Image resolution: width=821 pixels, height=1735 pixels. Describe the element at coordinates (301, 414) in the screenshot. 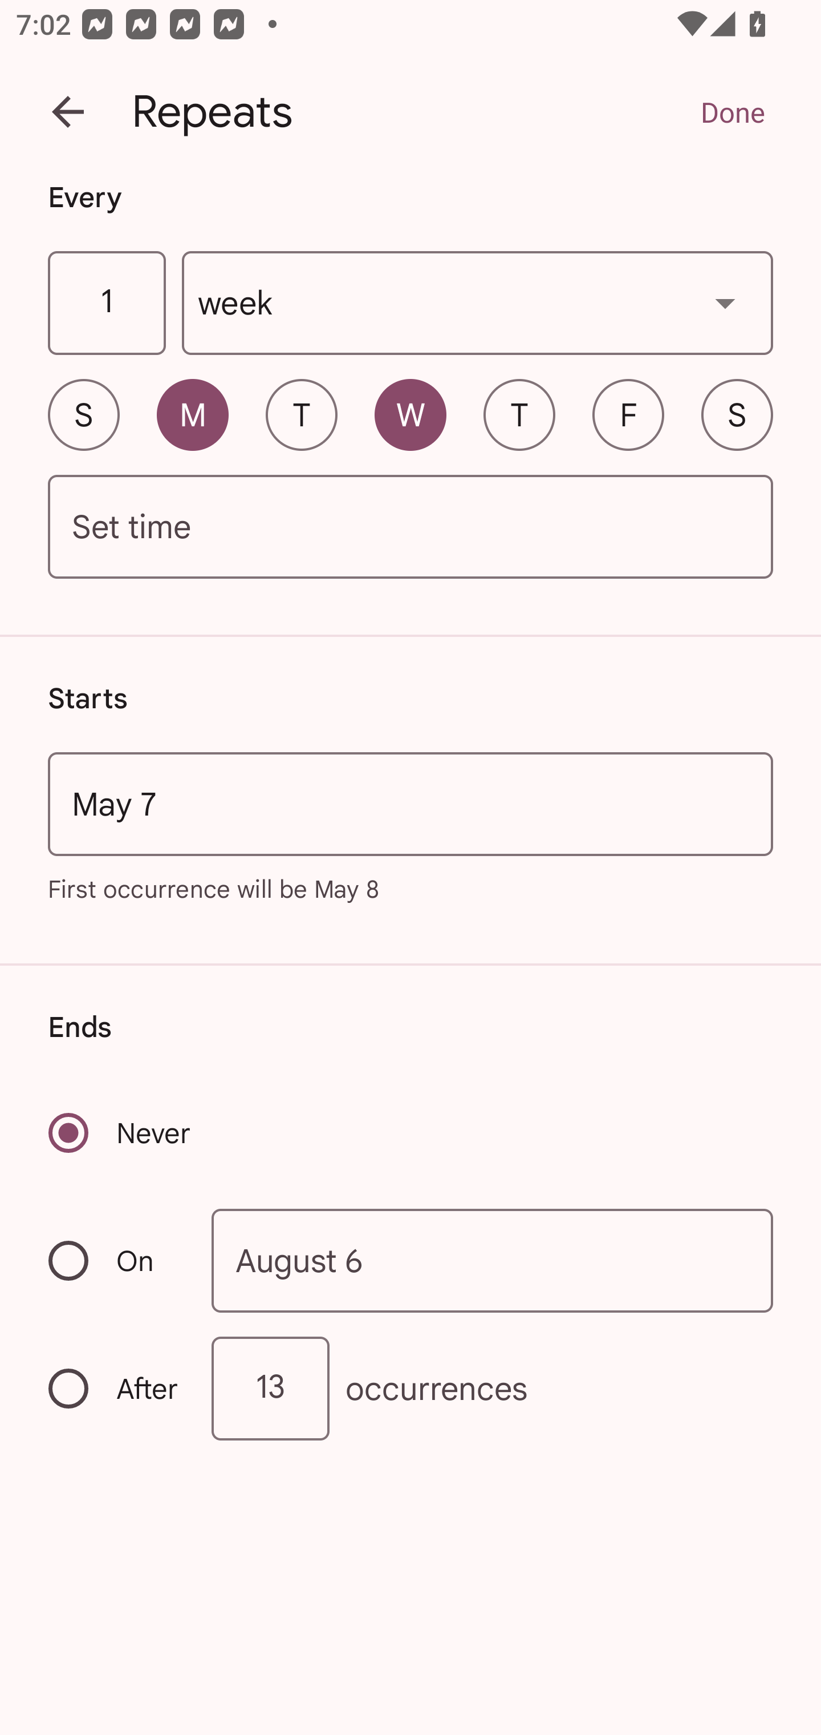

I see `T Tuesday` at that location.